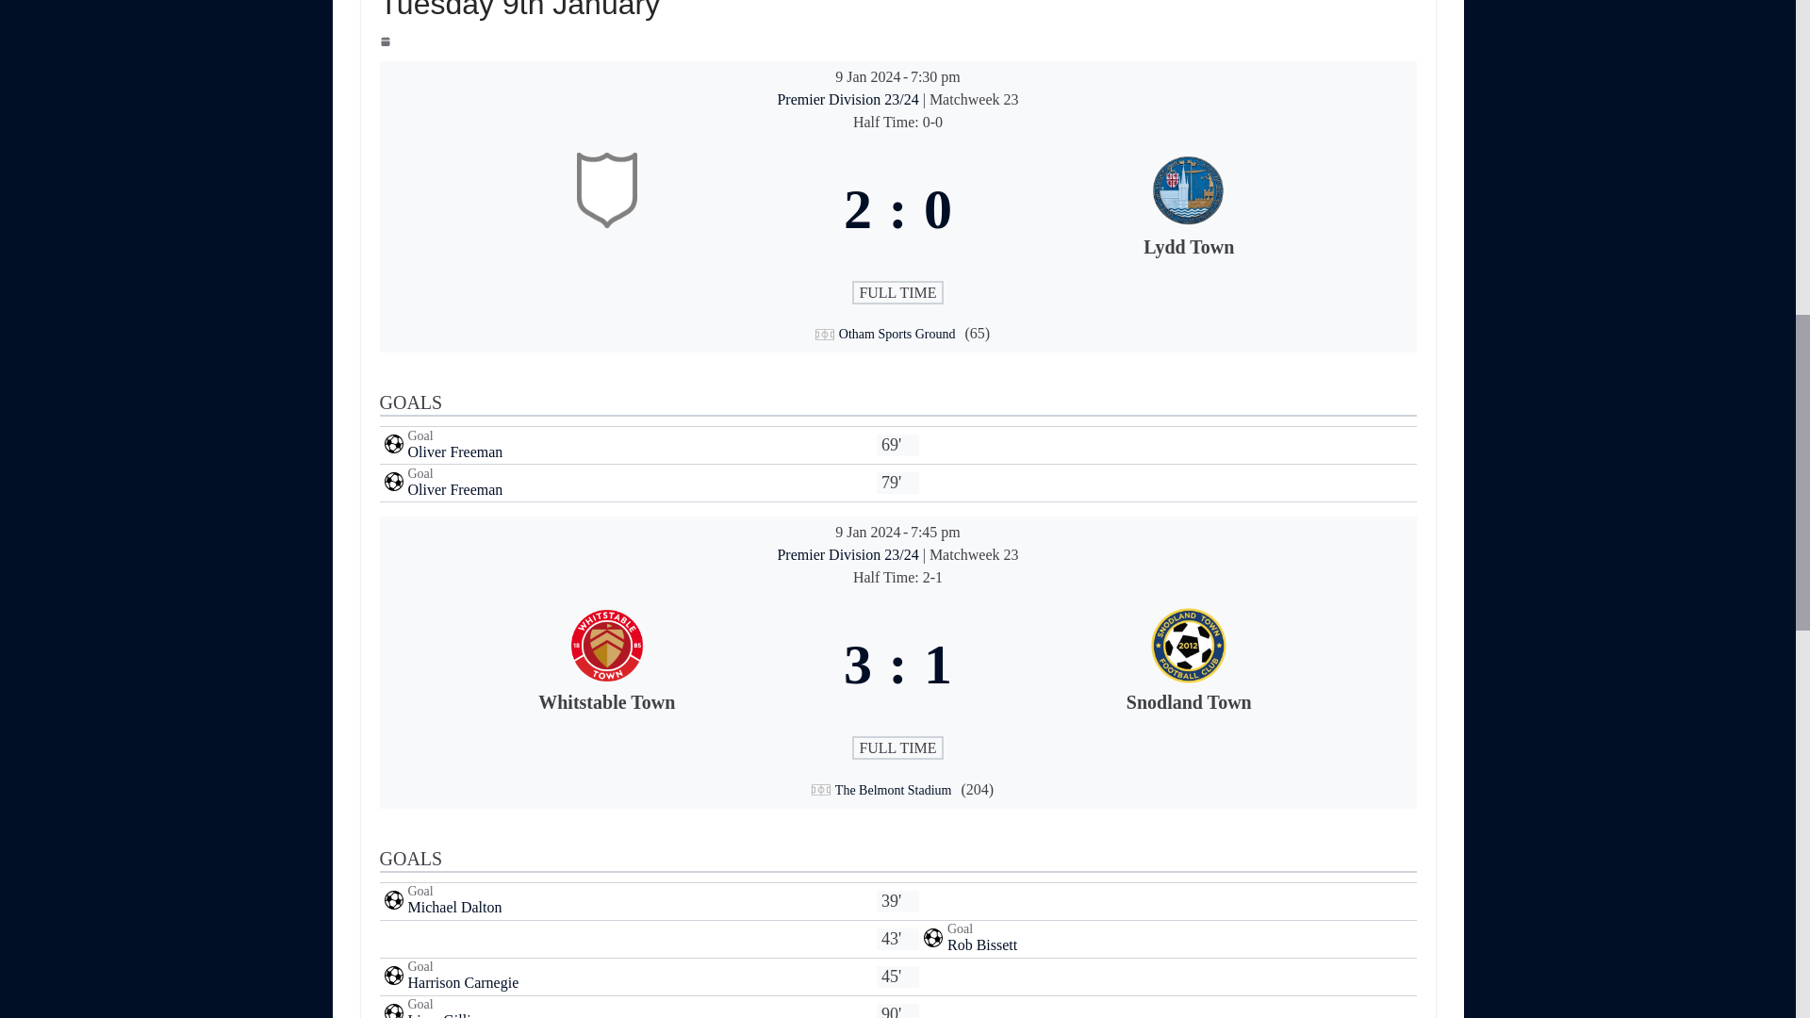 The image size is (1810, 1018). Describe the element at coordinates (454, 907) in the screenshot. I see `Michael Dalton` at that location.